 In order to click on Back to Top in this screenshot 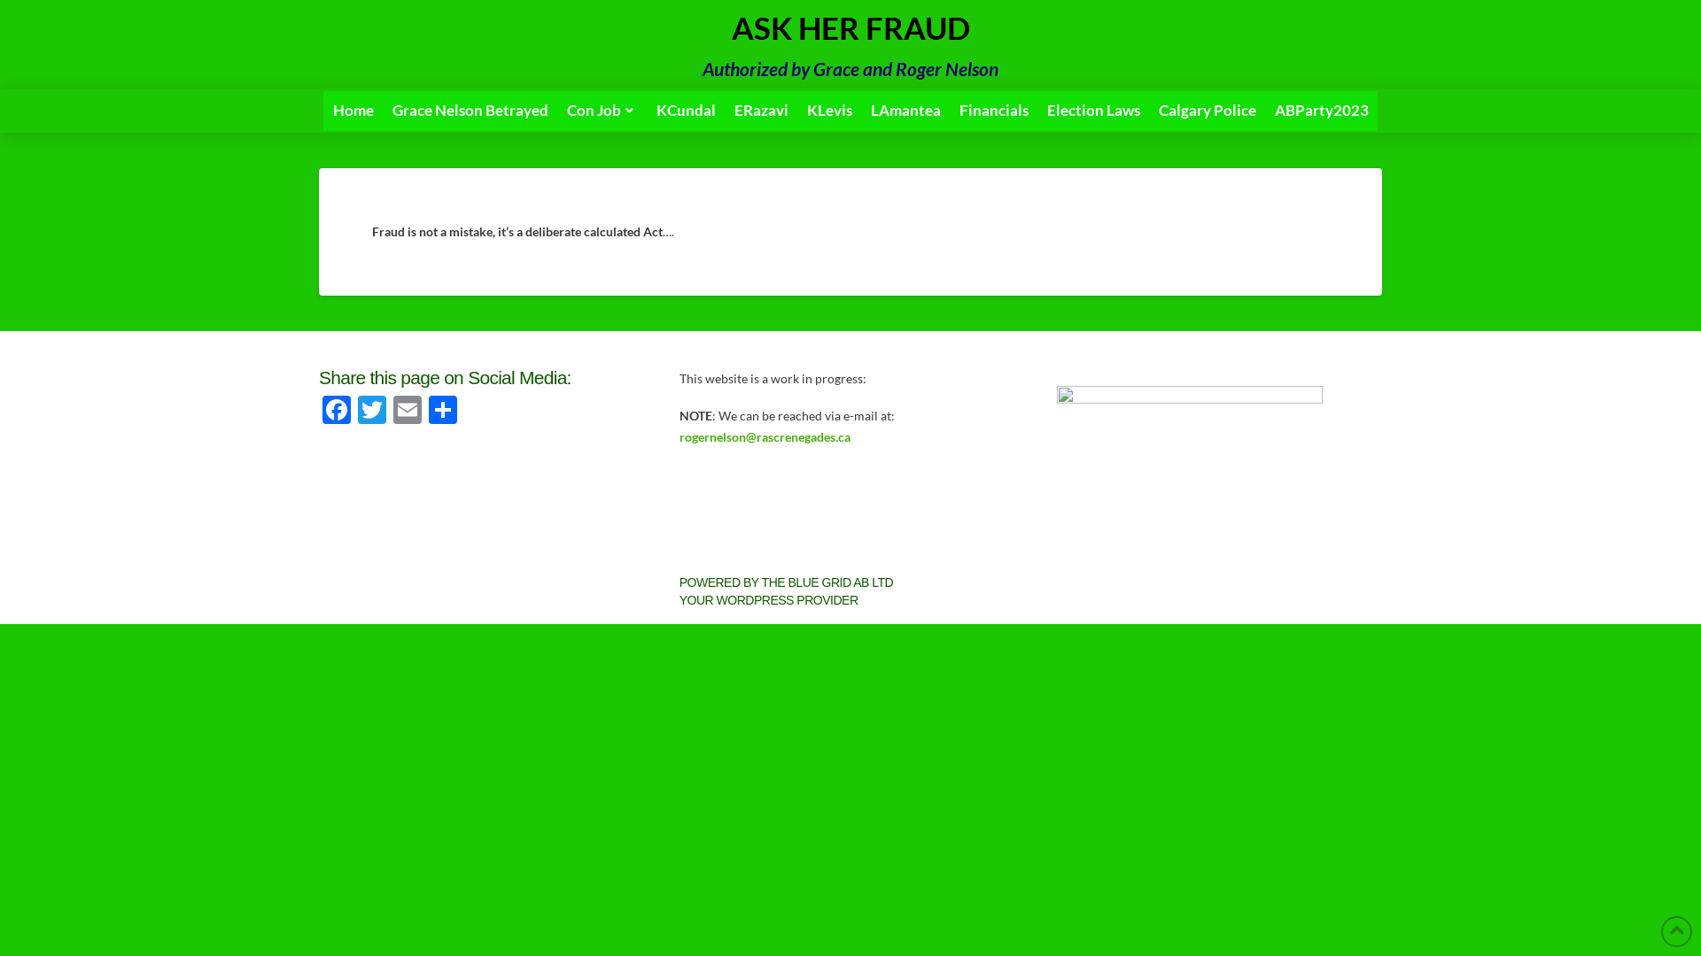, I will do `click(1676, 931)`.